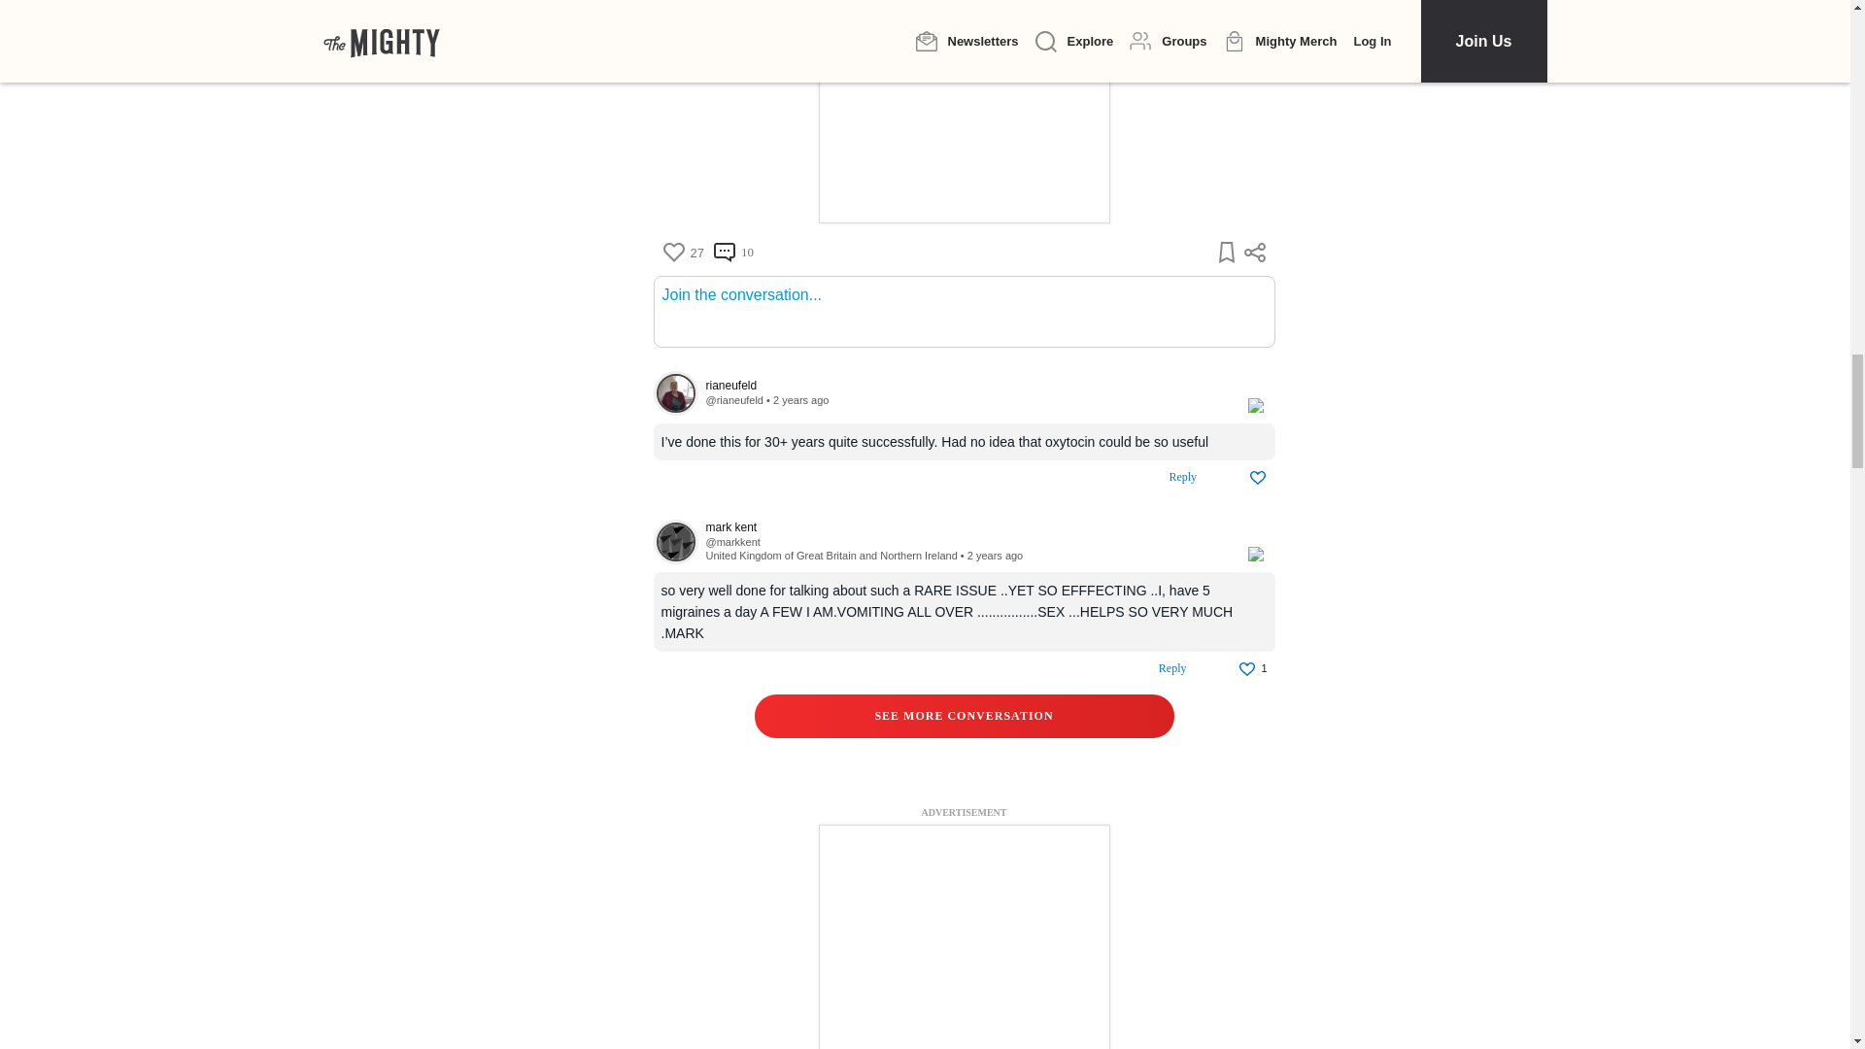  What do you see at coordinates (966, 385) in the screenshot?
I see `View their profile` at bounding box center [966, 385].